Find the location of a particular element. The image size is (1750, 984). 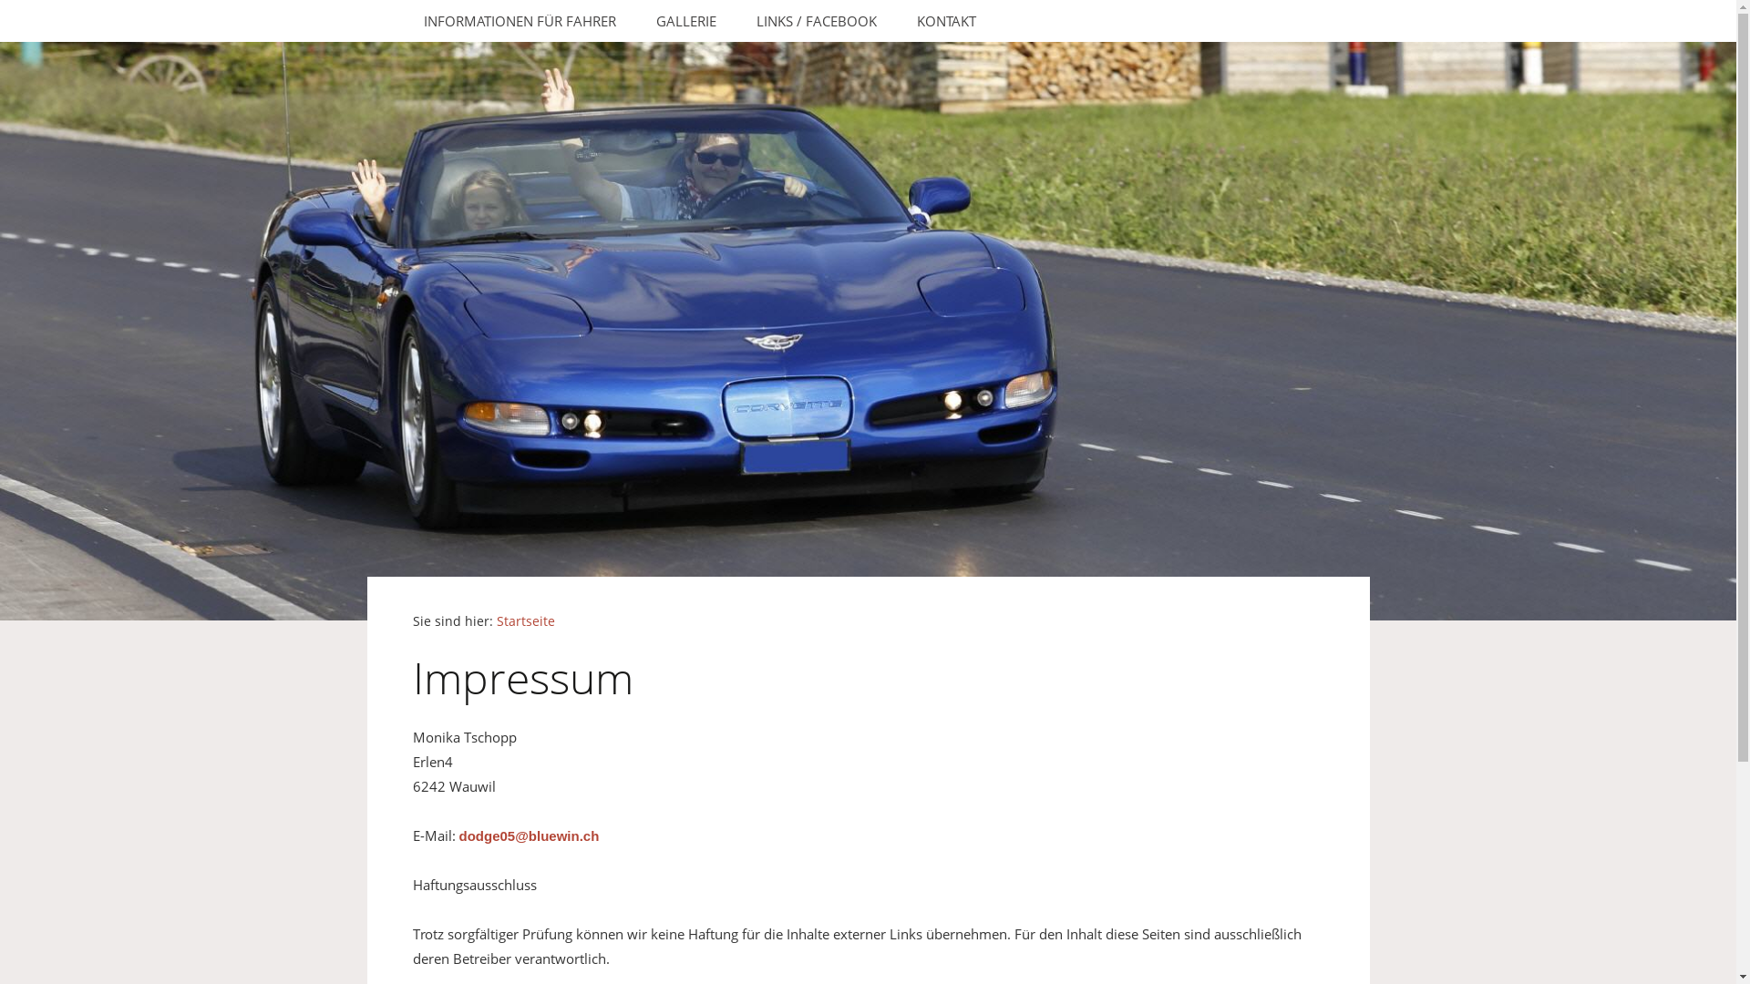

LINKS / FACEBOOK is located at coordinates (817, 21).